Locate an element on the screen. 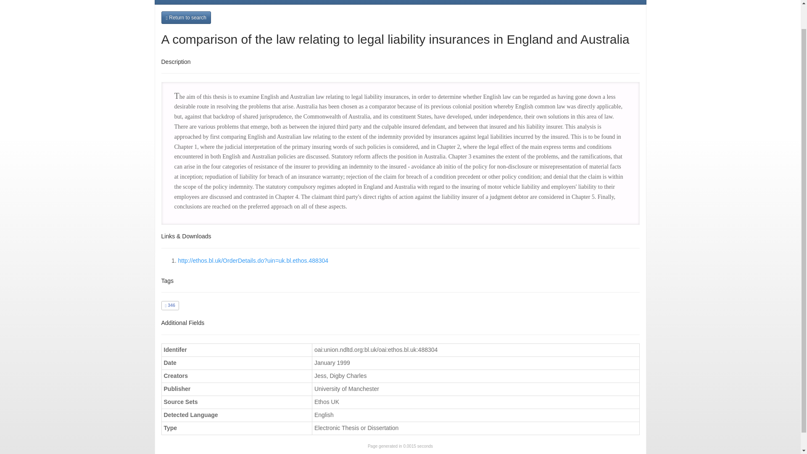 This screenshot has height=454, width=807. 346 is located at coordinates (170, 305).